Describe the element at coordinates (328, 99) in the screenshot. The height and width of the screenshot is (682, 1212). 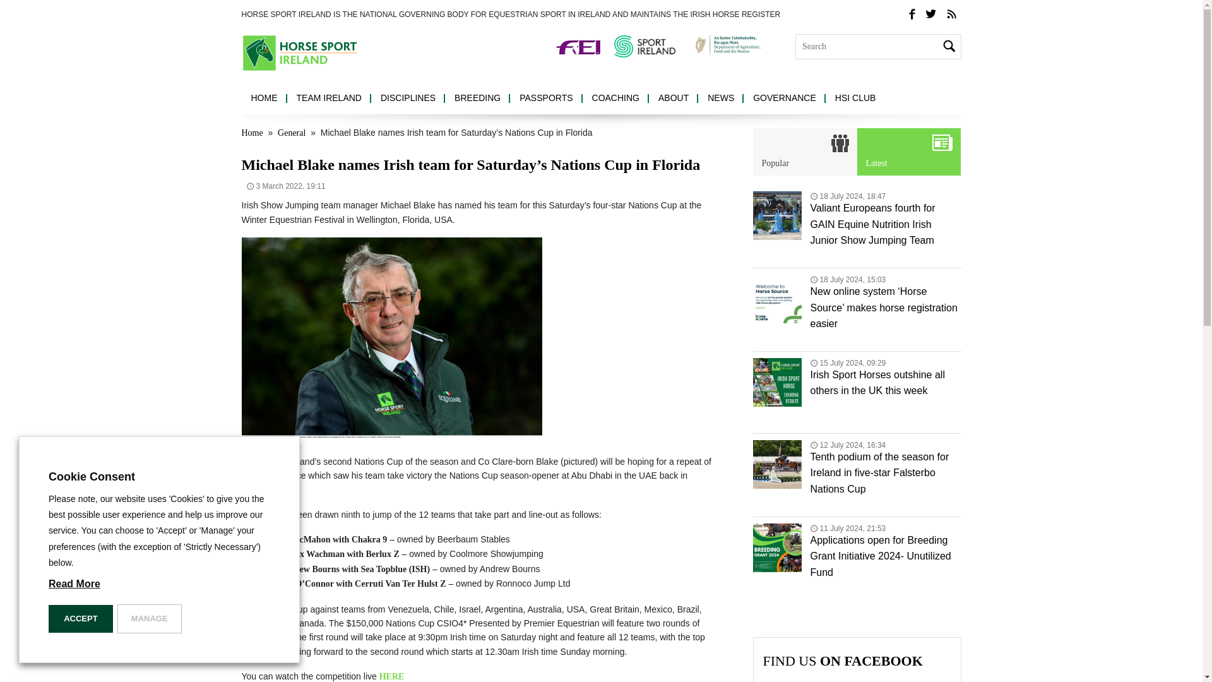
I see `TEAM IRELAND` at that location.